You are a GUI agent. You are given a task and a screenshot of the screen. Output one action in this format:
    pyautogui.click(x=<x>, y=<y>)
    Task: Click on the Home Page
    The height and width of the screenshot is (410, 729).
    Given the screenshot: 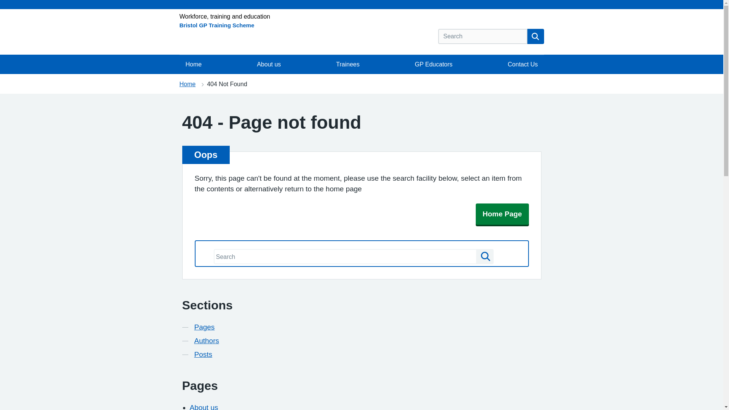 What is the action you would take?
    pyautogui.click(x=502, y=214)
    